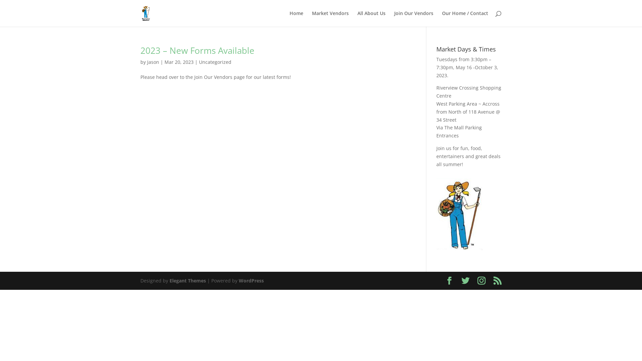 The height and width of the screenshot is (361, 642). I want to click on Elegant Themes, so click(188, 281).